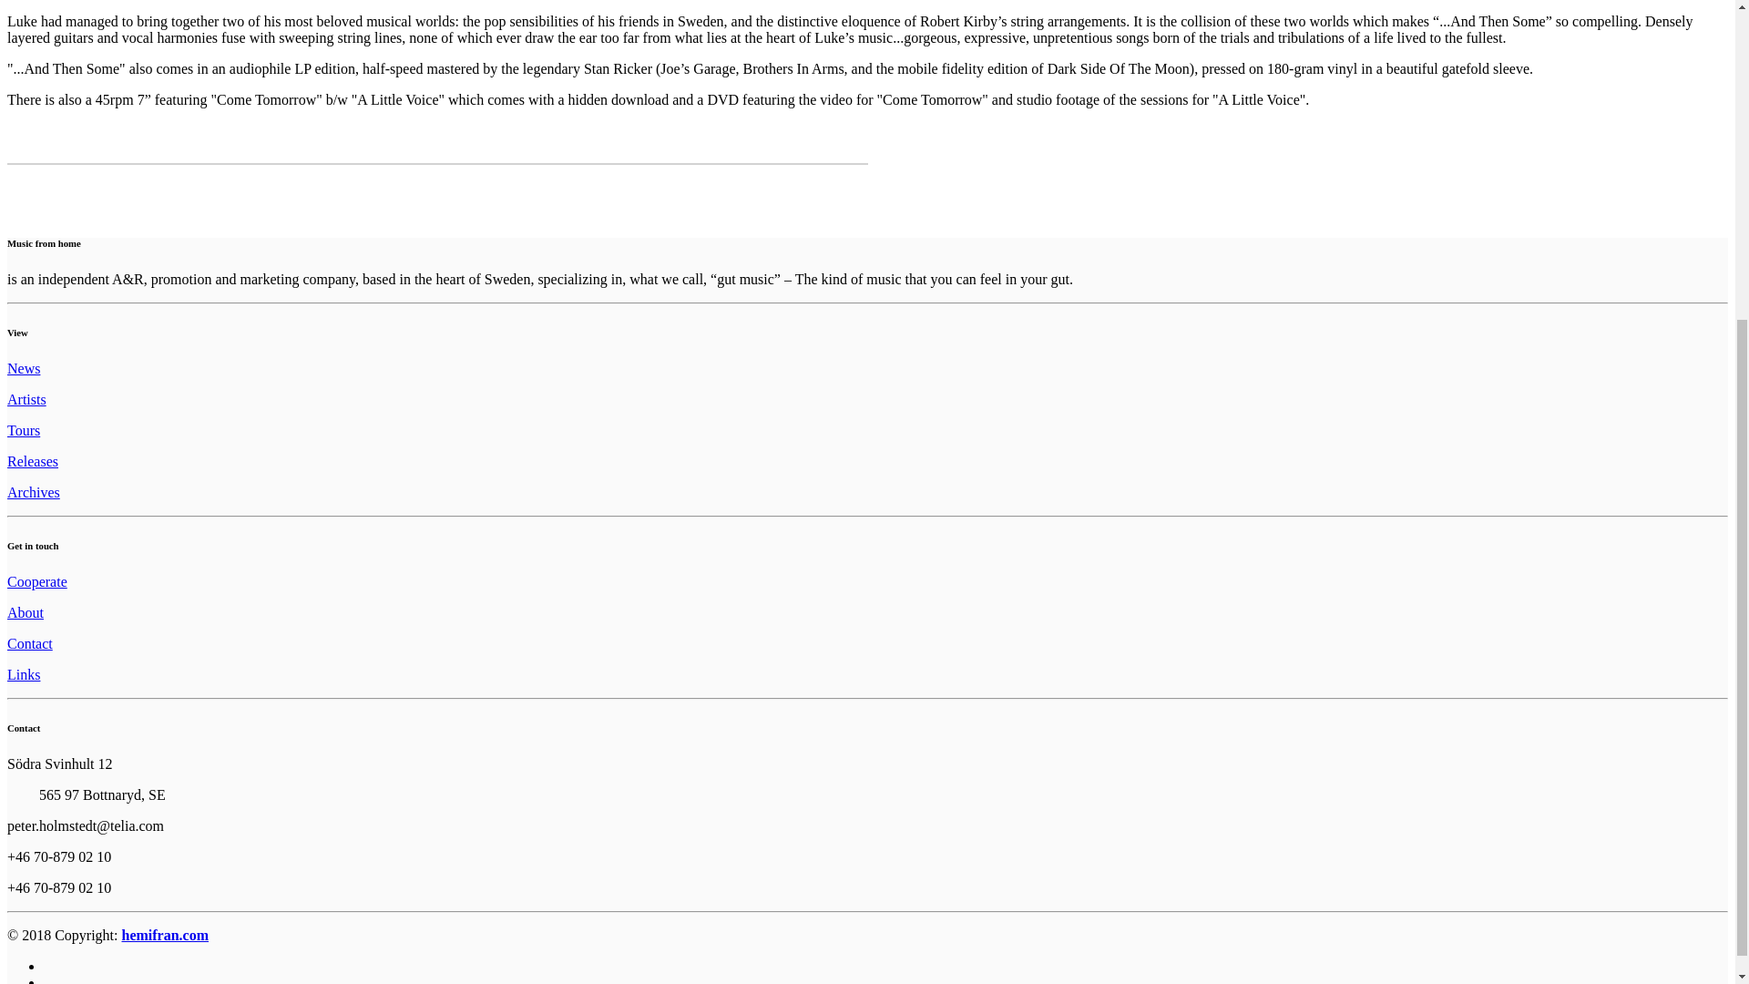 This screenshot has height=984, width=1749. Describe the element at coordinates (166, 935) in the screenshot. I see `hemifran.com` at that location.